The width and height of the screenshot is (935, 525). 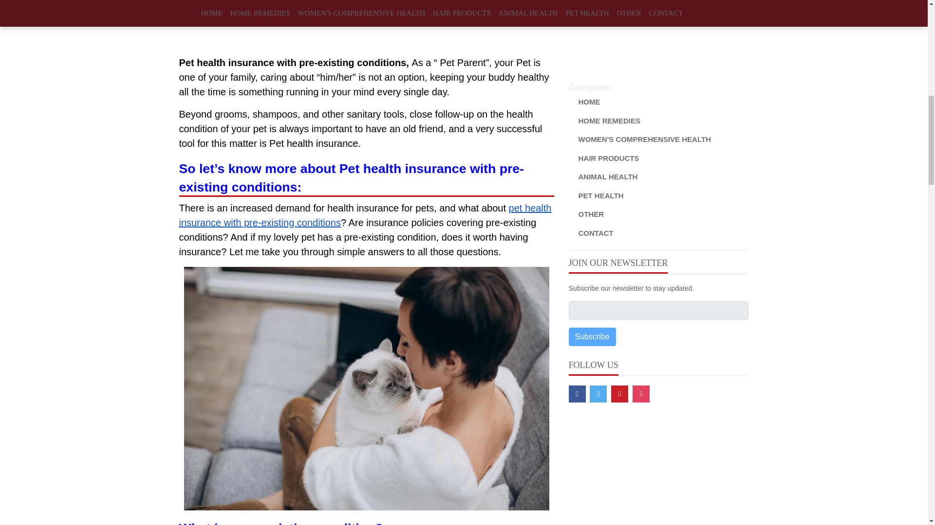 What do you see at coordinates (365, 216) in the screenshot?
I see `pet health insurance with pre-existing conditions` at bounding box center [365, 216].